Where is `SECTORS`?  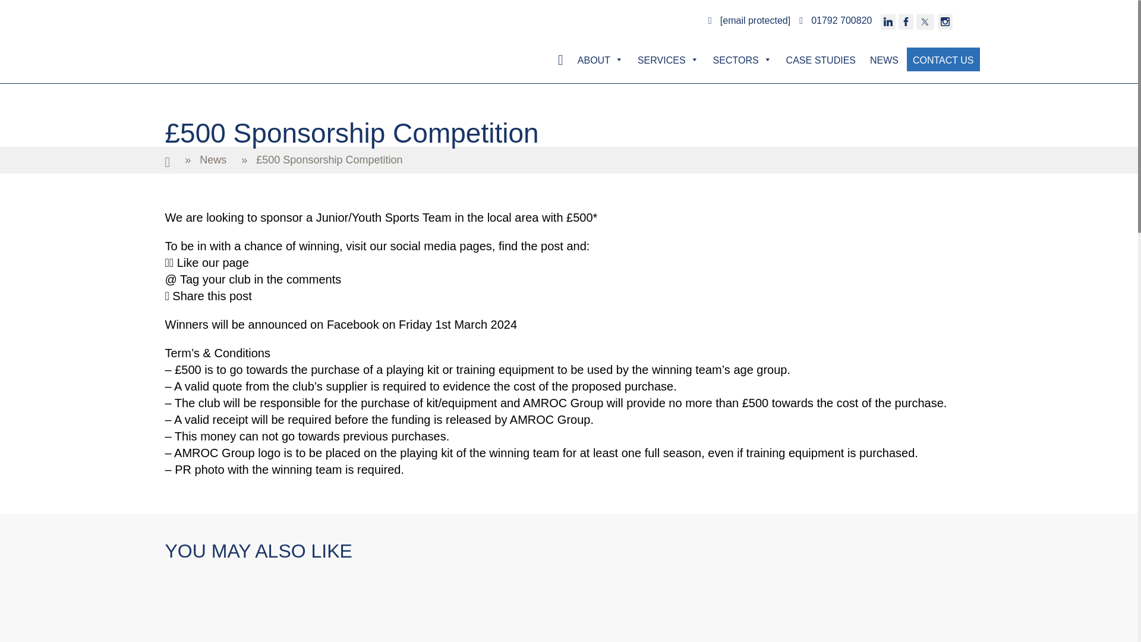 SECTORS is located at coordinates (743, 59).